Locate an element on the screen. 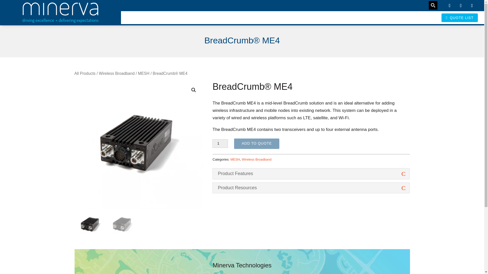 This screenshot has width=488, height=274. PRODUCTS is located at coordinates (291, 17).